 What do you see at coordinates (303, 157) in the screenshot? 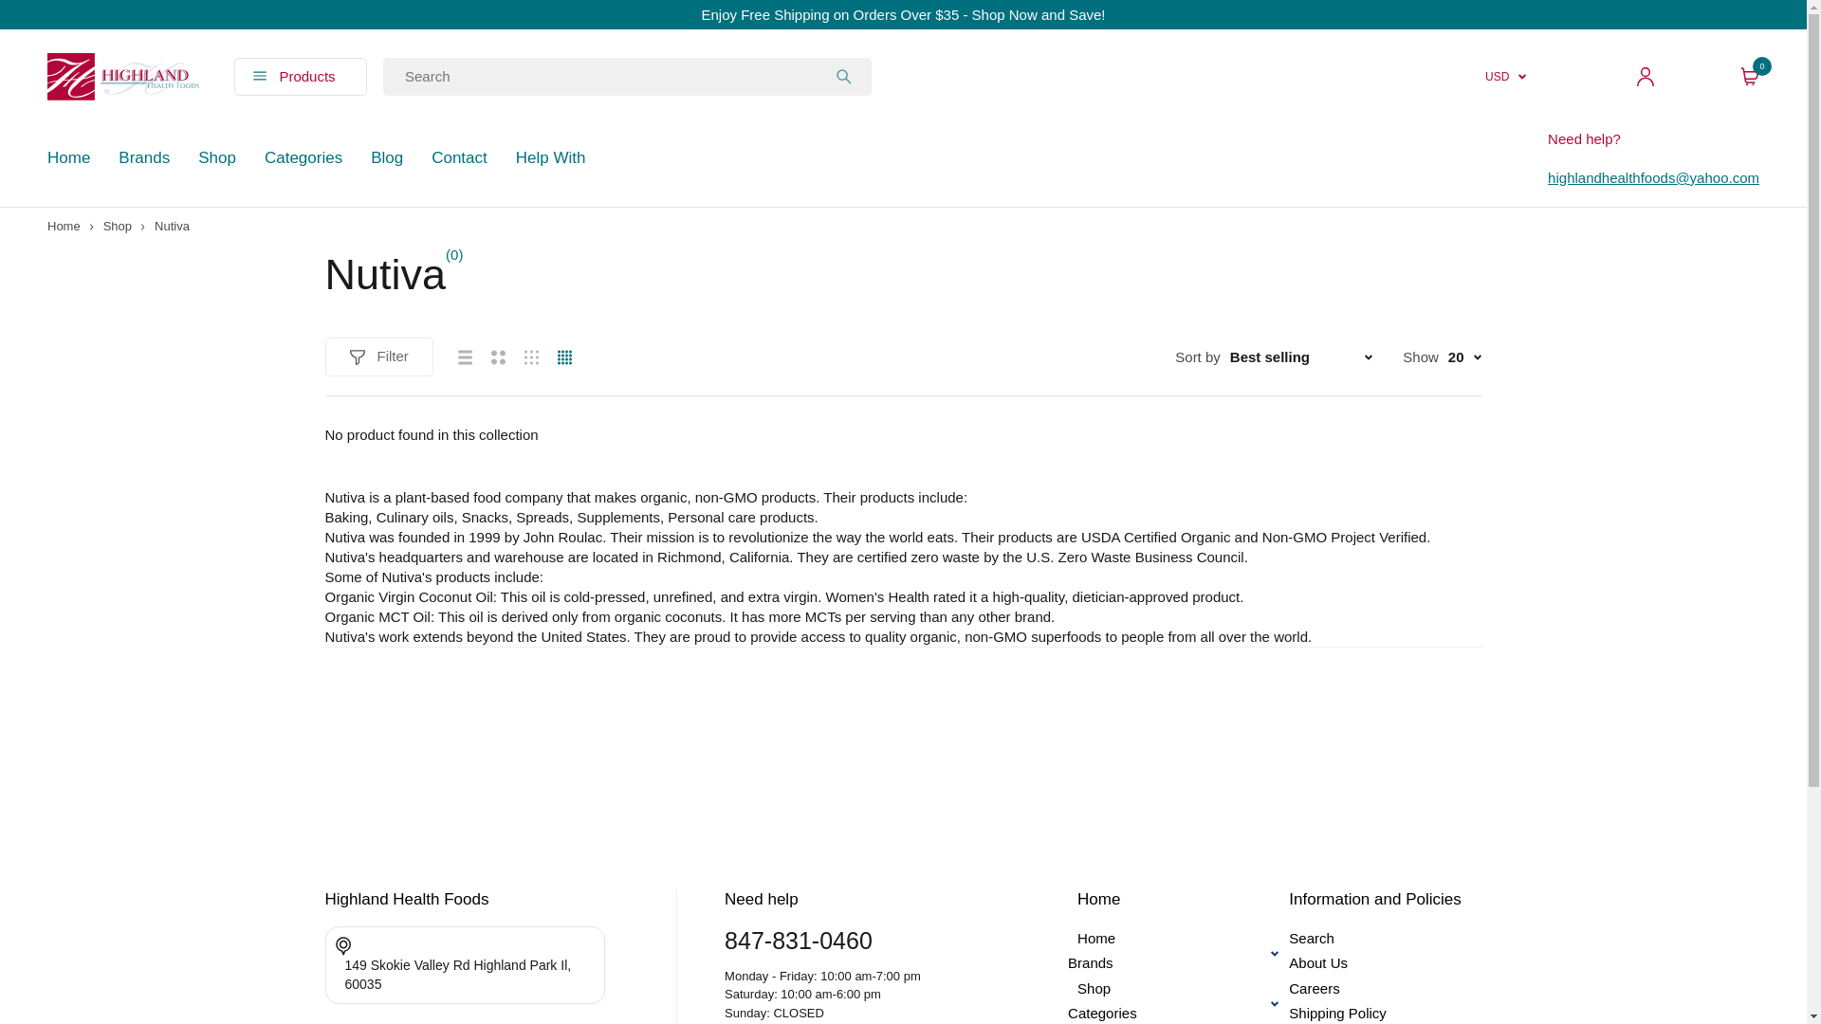
I see `Categories` at bounding box center [303, 157].